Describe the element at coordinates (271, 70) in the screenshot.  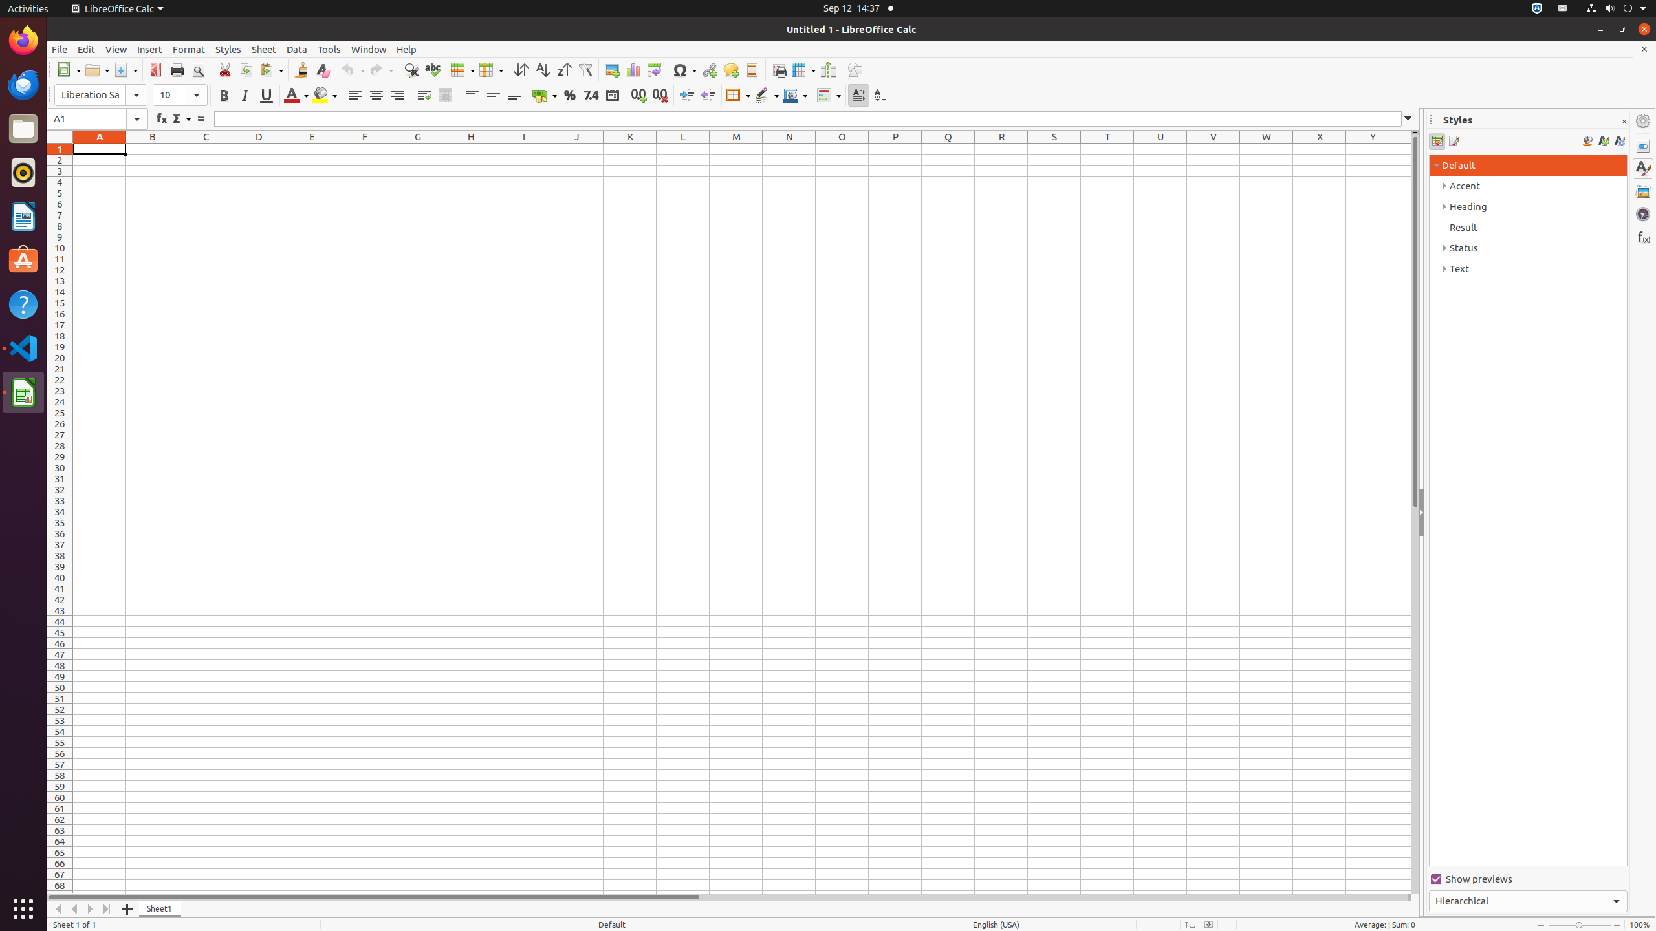
I see `Paste` at that location.